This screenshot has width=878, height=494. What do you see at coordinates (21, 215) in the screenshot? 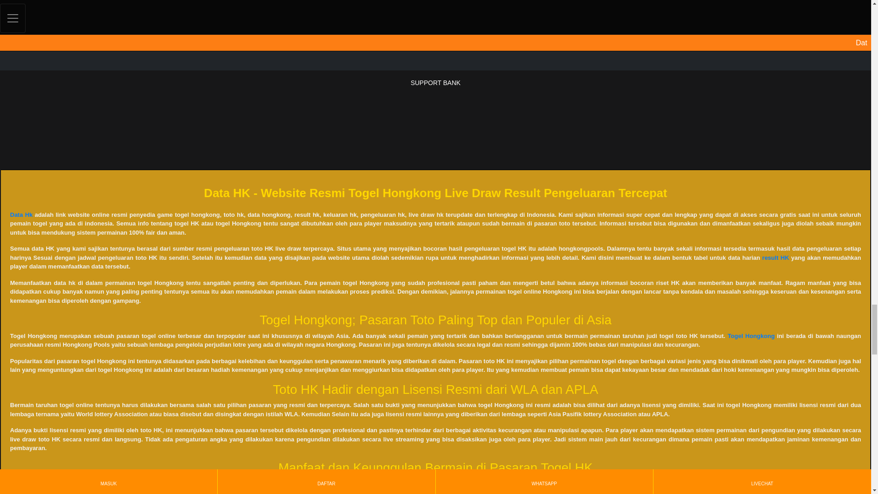
I see `Data Hk` at bounding box center [21, 215].